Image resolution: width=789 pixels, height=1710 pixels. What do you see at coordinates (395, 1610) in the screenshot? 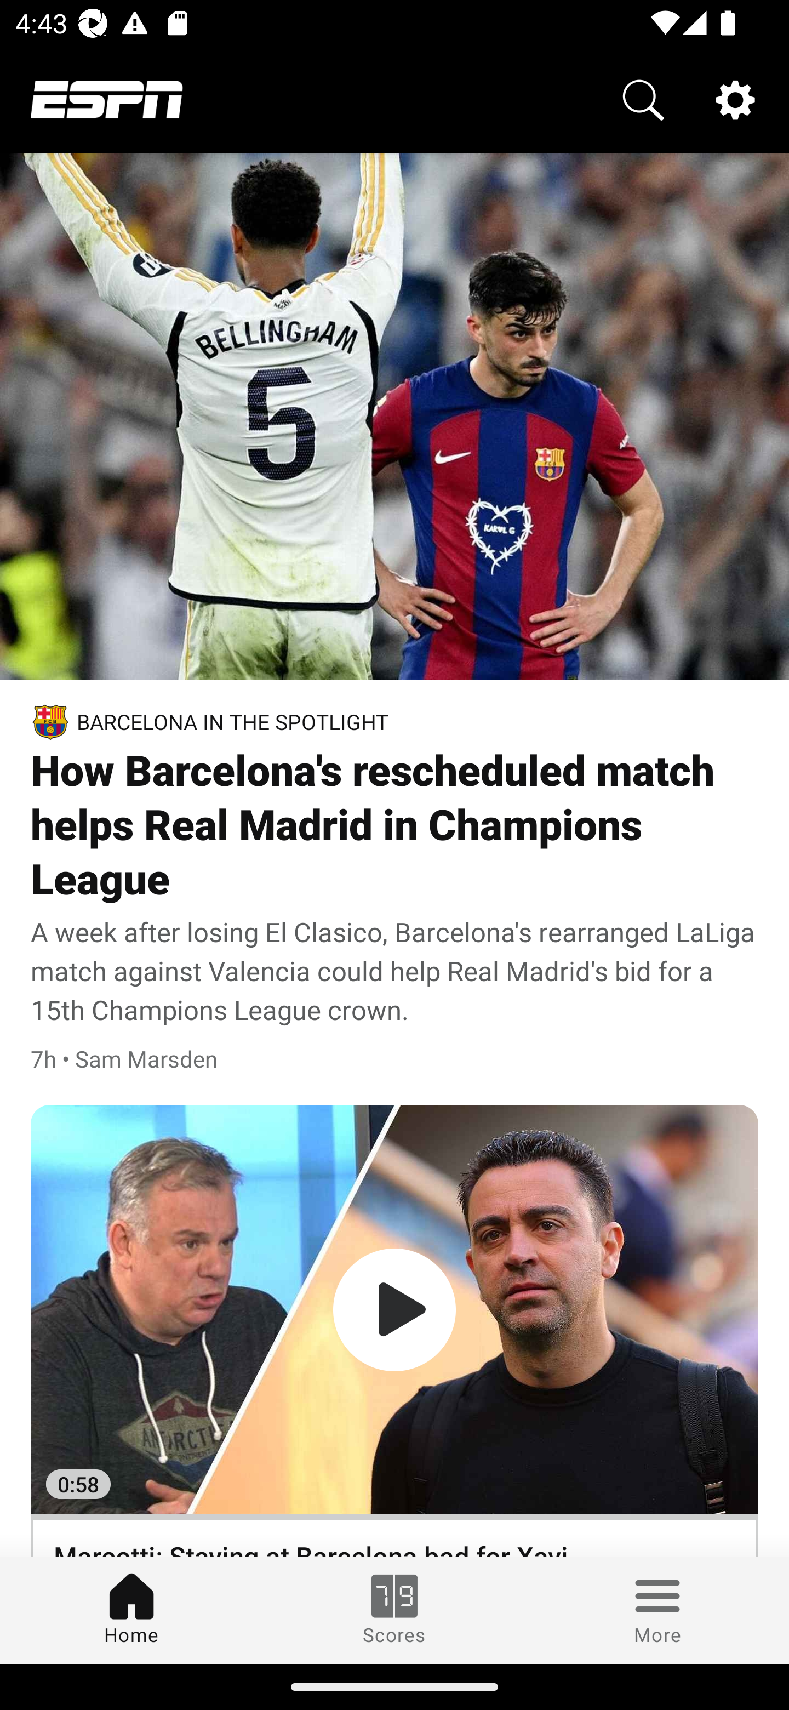
I see `Scores` at bounding box center [395, 1610].